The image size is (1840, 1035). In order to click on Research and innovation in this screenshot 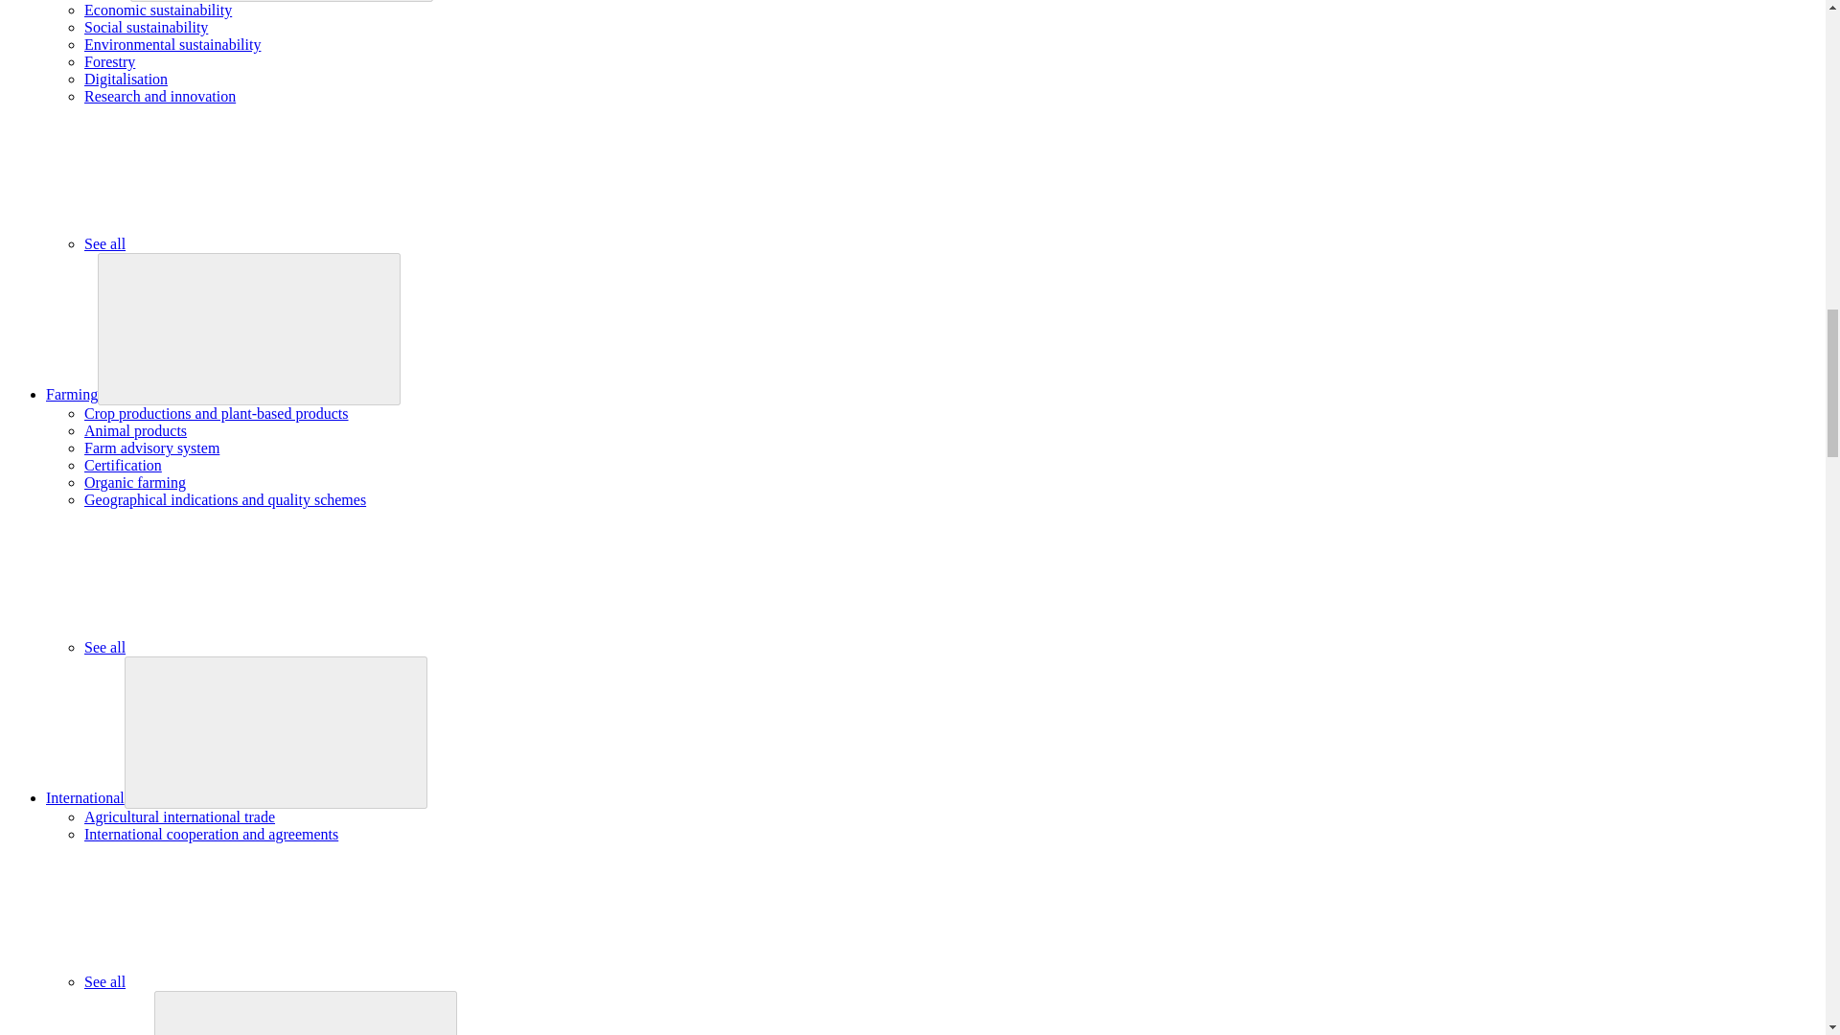, I will do `click(159, 96)`.